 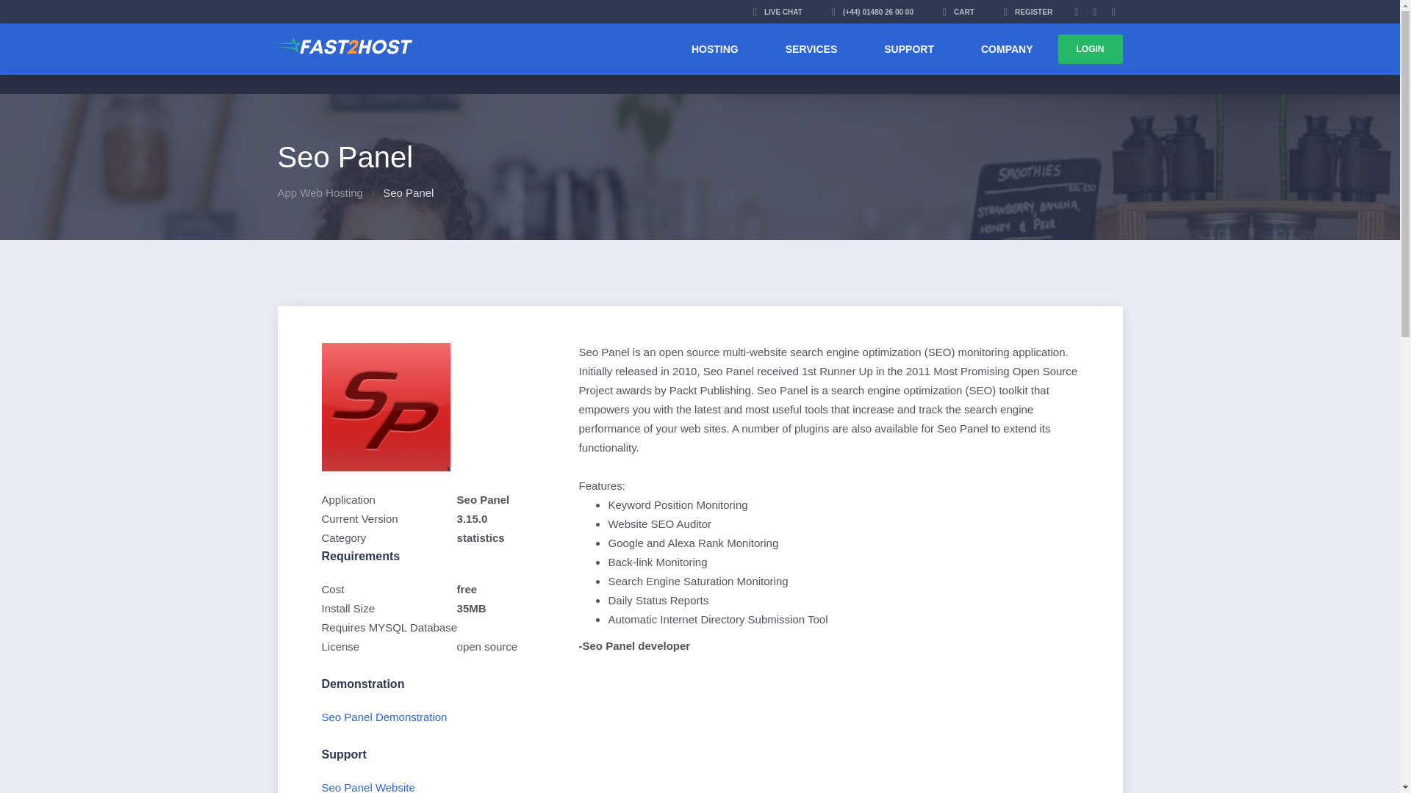 What do you see at coordinates (909, 48) in the screenshot?
I see `SUPPORT` at bounding box center [909, 48].